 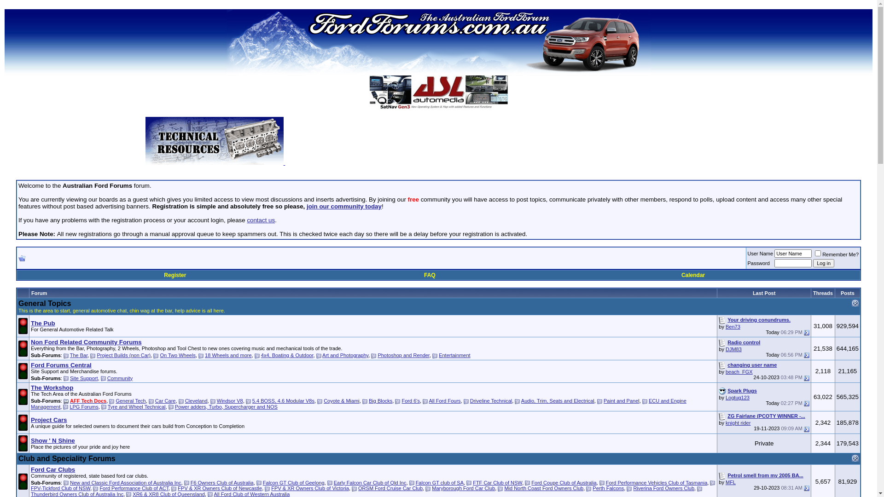 What do you see at coordinates (67, 458) in the screenshot?
I see `Club and Speciality Forums` at bounding box center [67, 458].